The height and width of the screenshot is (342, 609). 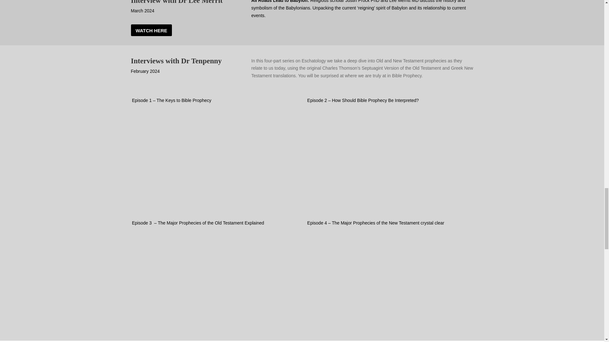 I want to click on YouTube video player, so click(x=390, y=279).